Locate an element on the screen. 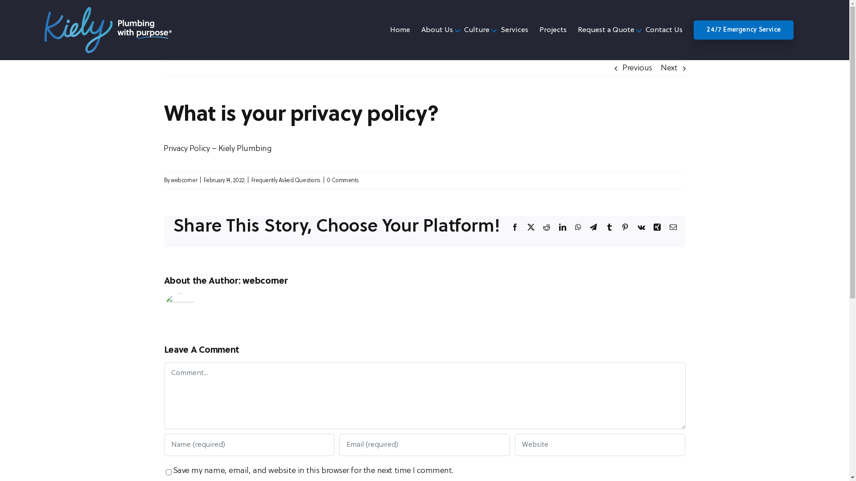  WhatsApp is located at coordinates (578, 227).